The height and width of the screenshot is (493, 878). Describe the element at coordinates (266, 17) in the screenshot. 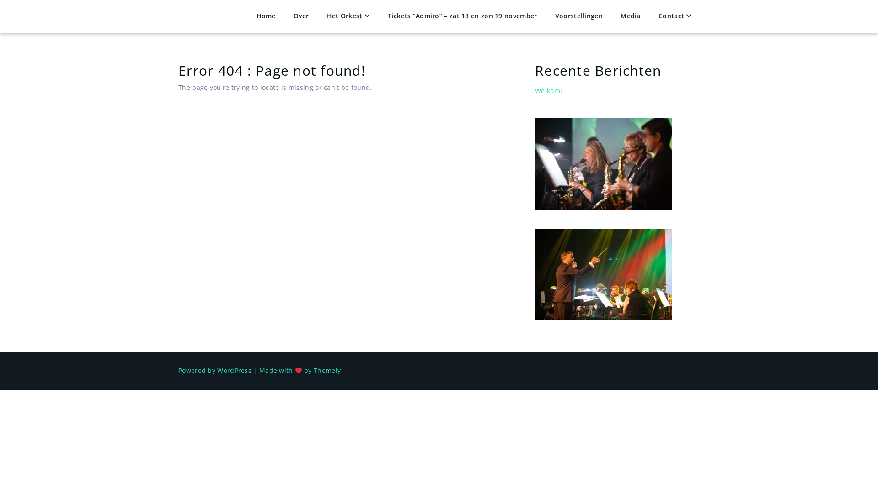

I see `Home` at that location.